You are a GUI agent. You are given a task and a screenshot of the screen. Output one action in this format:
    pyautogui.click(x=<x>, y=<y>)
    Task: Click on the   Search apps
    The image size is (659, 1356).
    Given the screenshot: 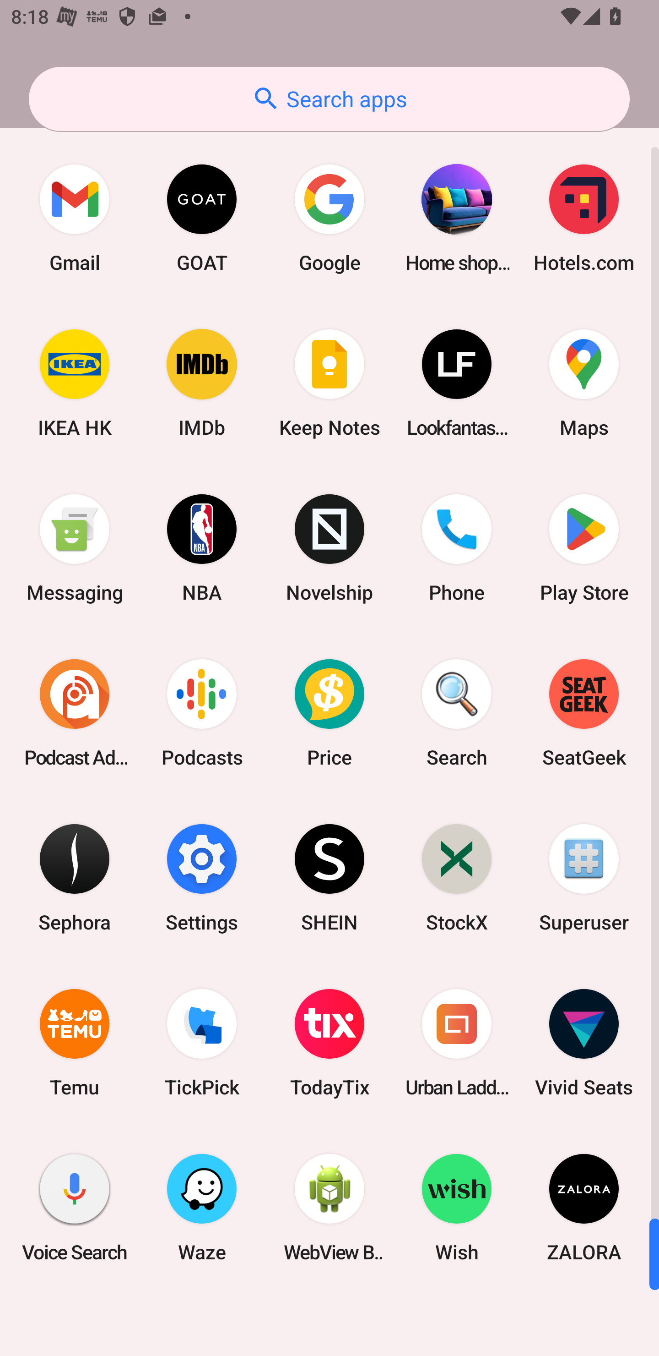 What is the action you would take?
    pyautogui.click(x=329, y=99)
    